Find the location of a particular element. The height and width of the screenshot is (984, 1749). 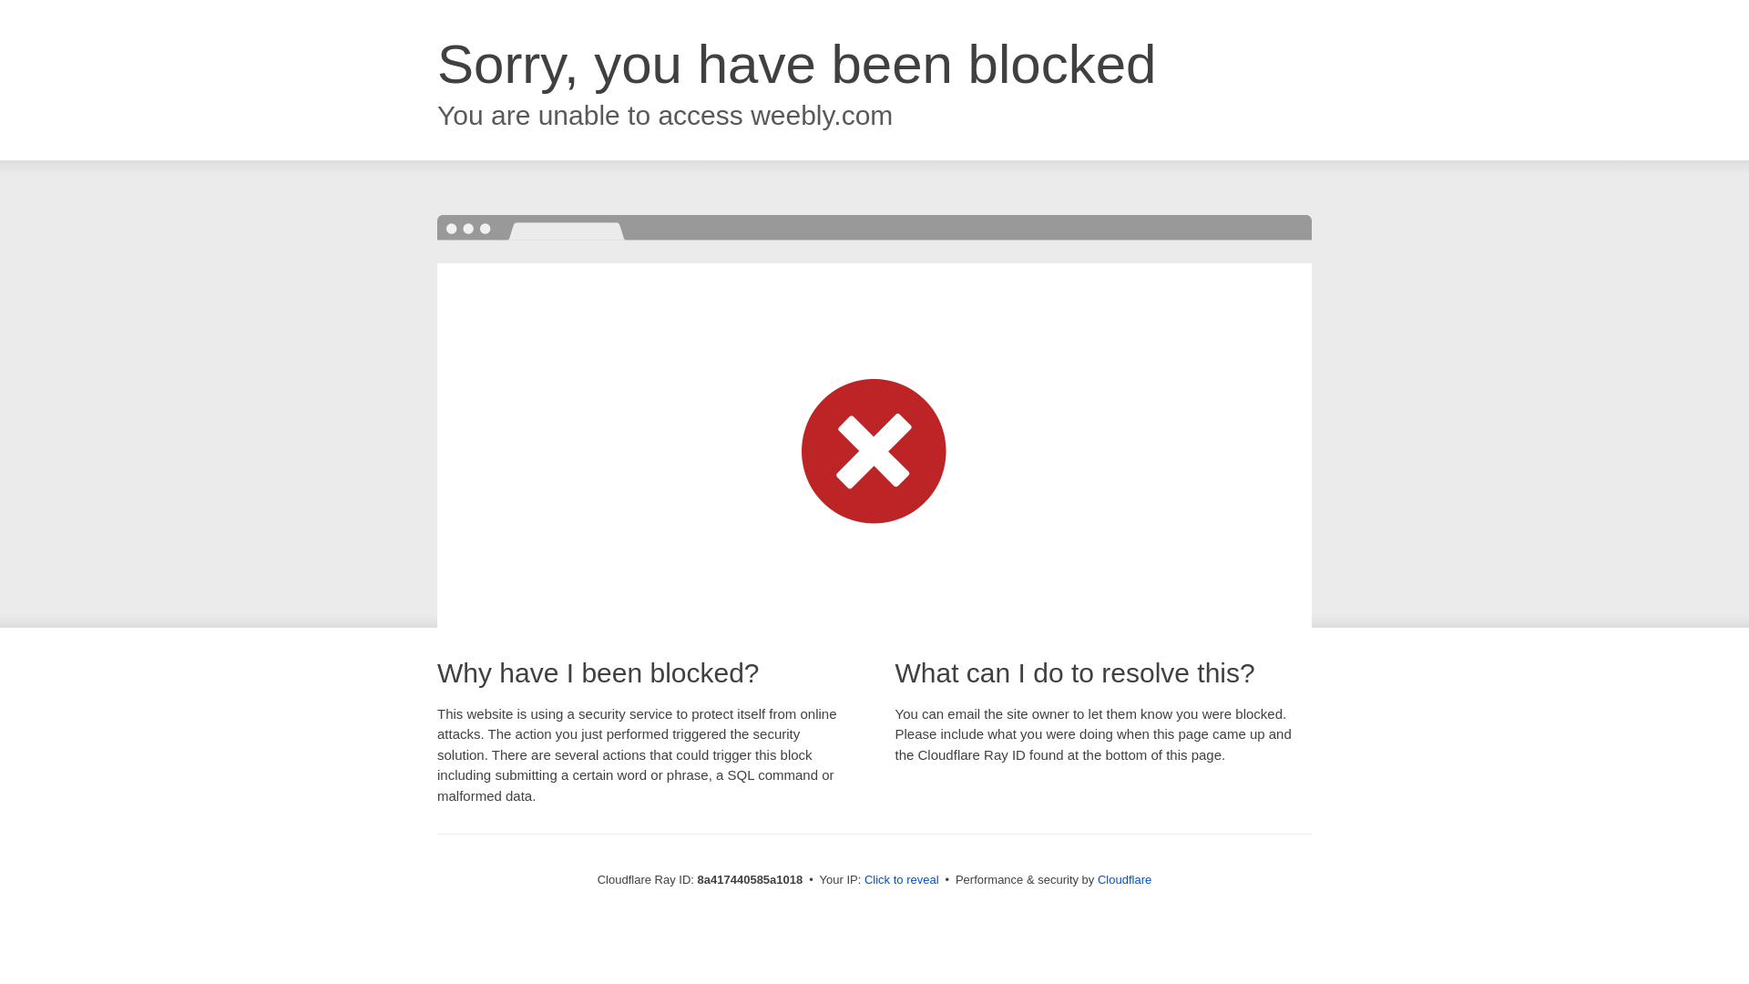

Click to reveal is located at coordinates (902, 880).